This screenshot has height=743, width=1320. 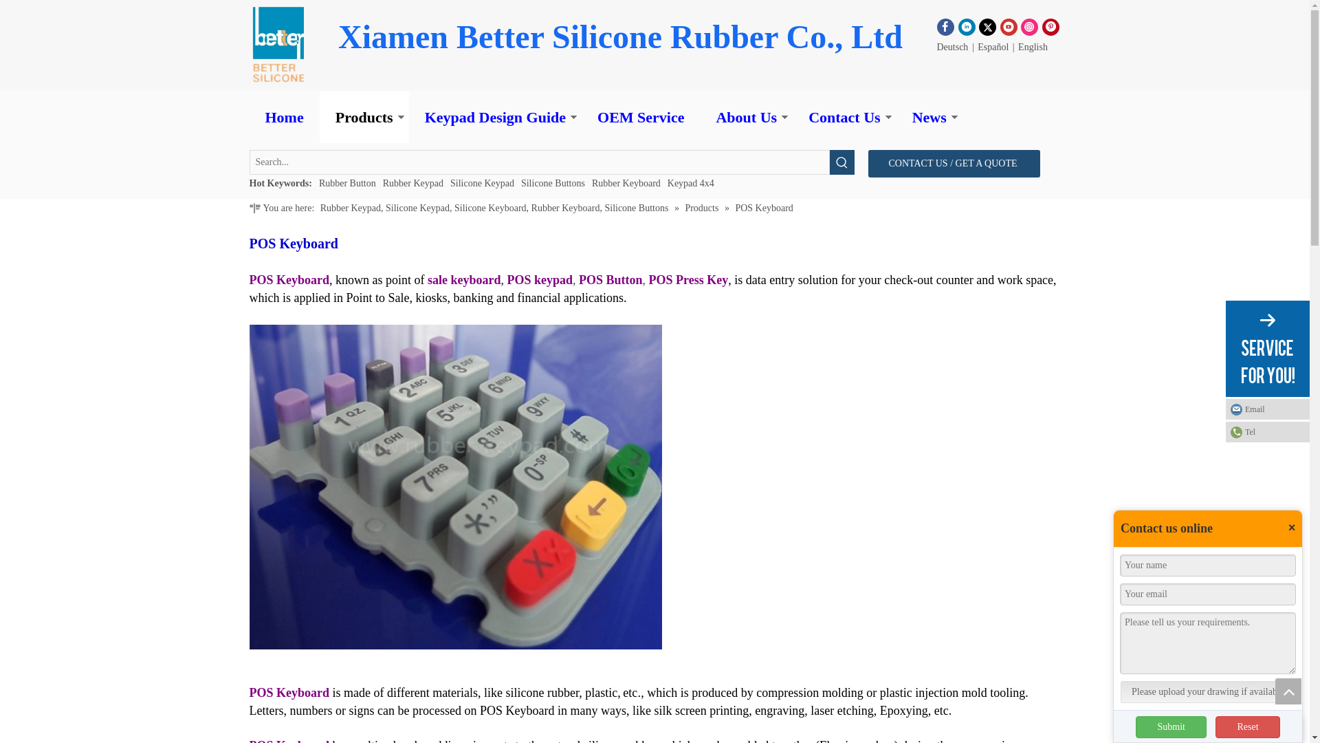 What do you see at coordinates (1028, 26) in the screenshot?
I see `Instagram` at bounding box center [1028, 26].